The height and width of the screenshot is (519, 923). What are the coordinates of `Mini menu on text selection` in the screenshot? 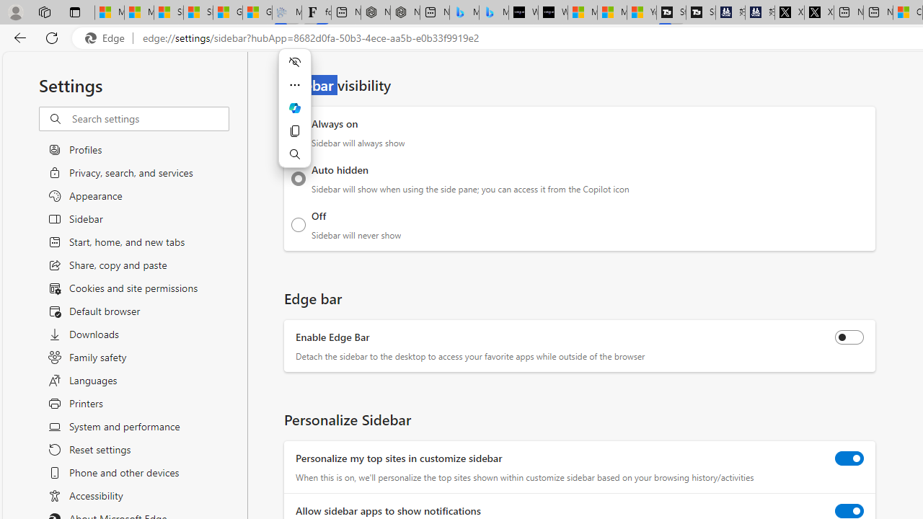 It's located at (294, 117).